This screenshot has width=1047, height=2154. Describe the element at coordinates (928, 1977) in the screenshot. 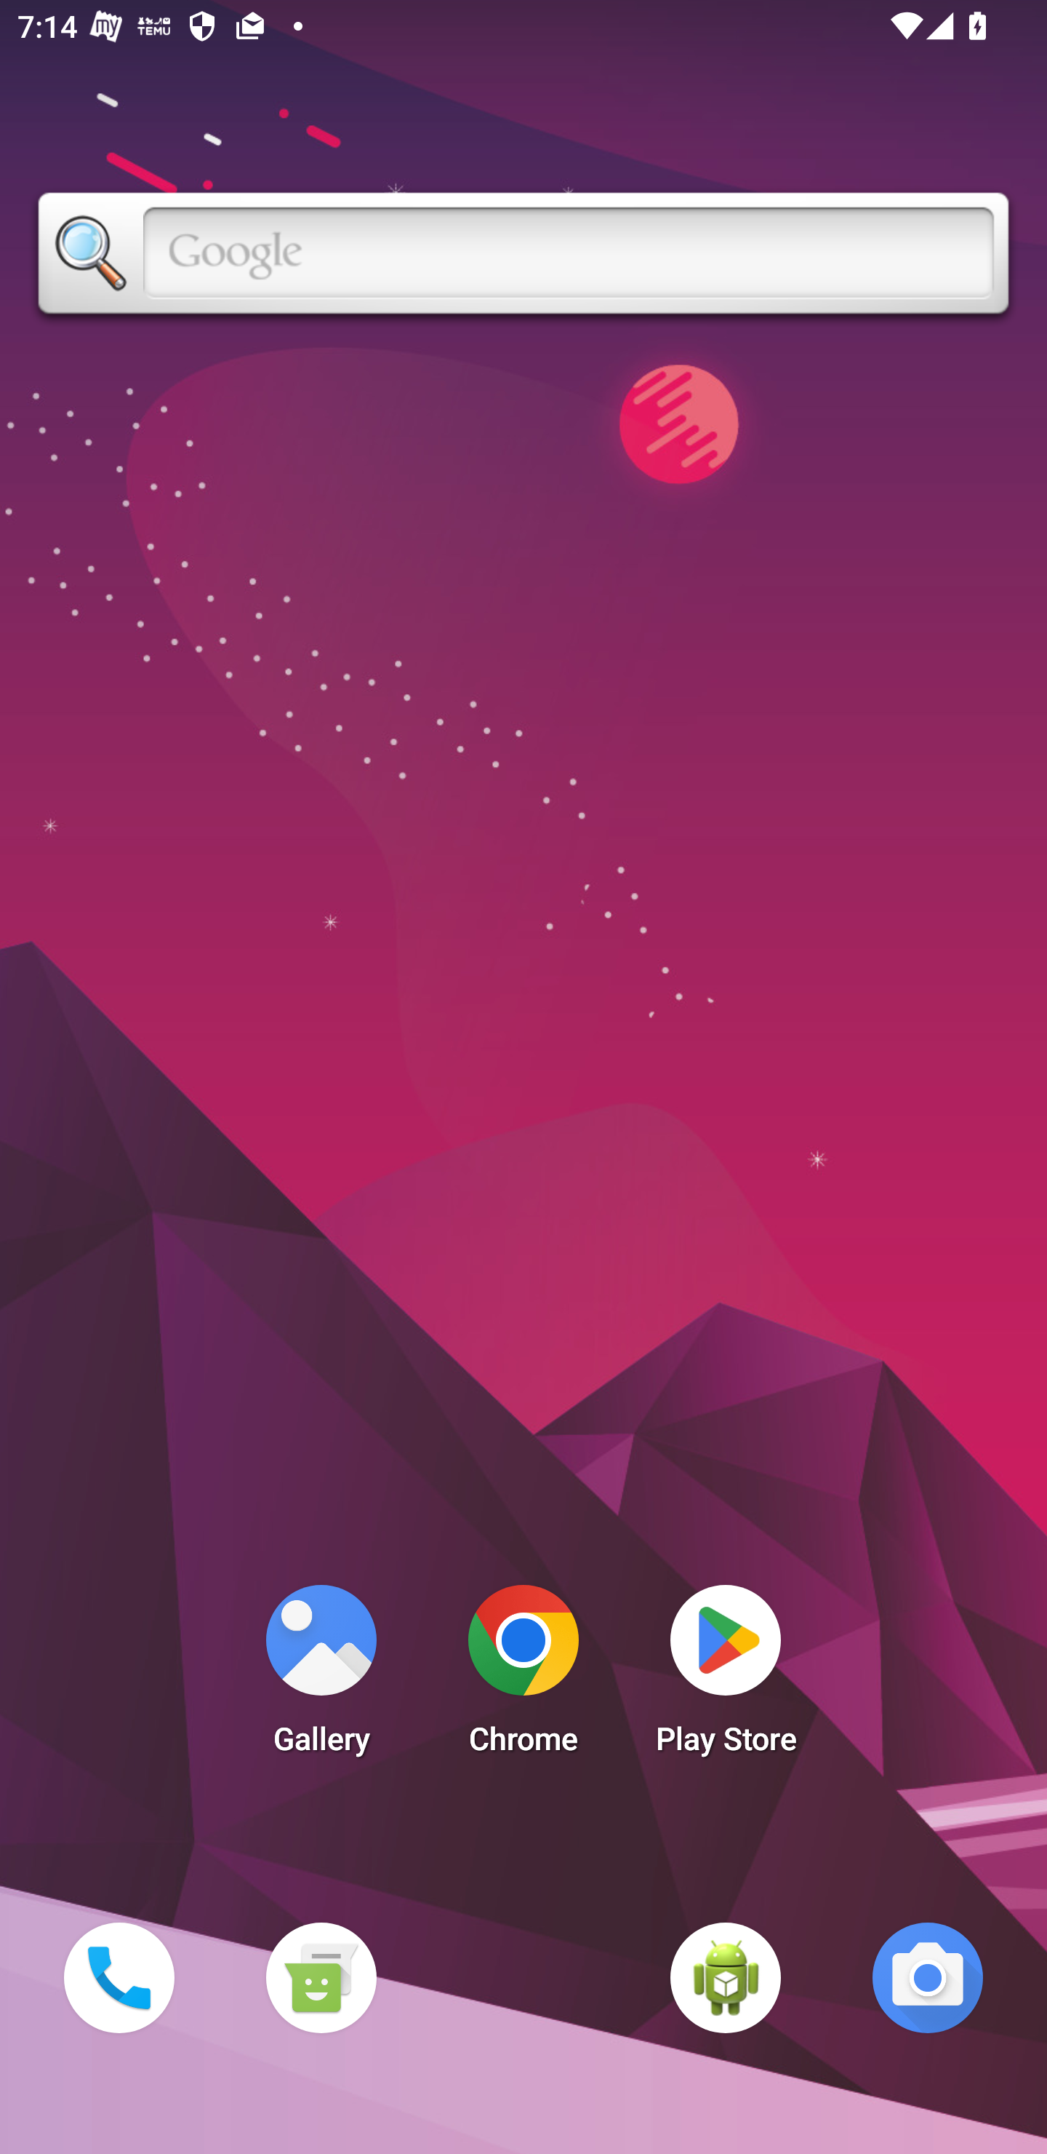

I see `Camera` at that location.